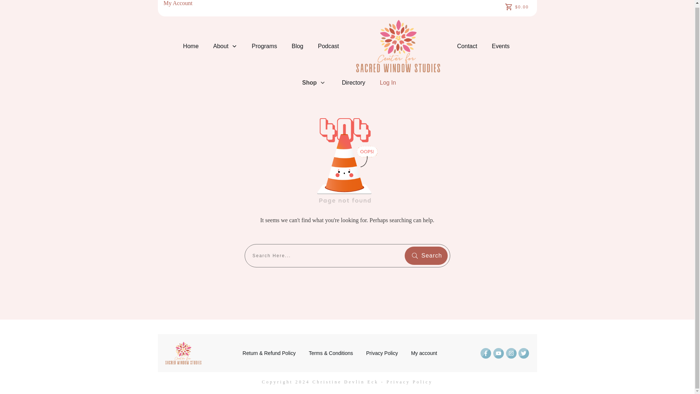  I want to click on Directory, so click(354, 82).